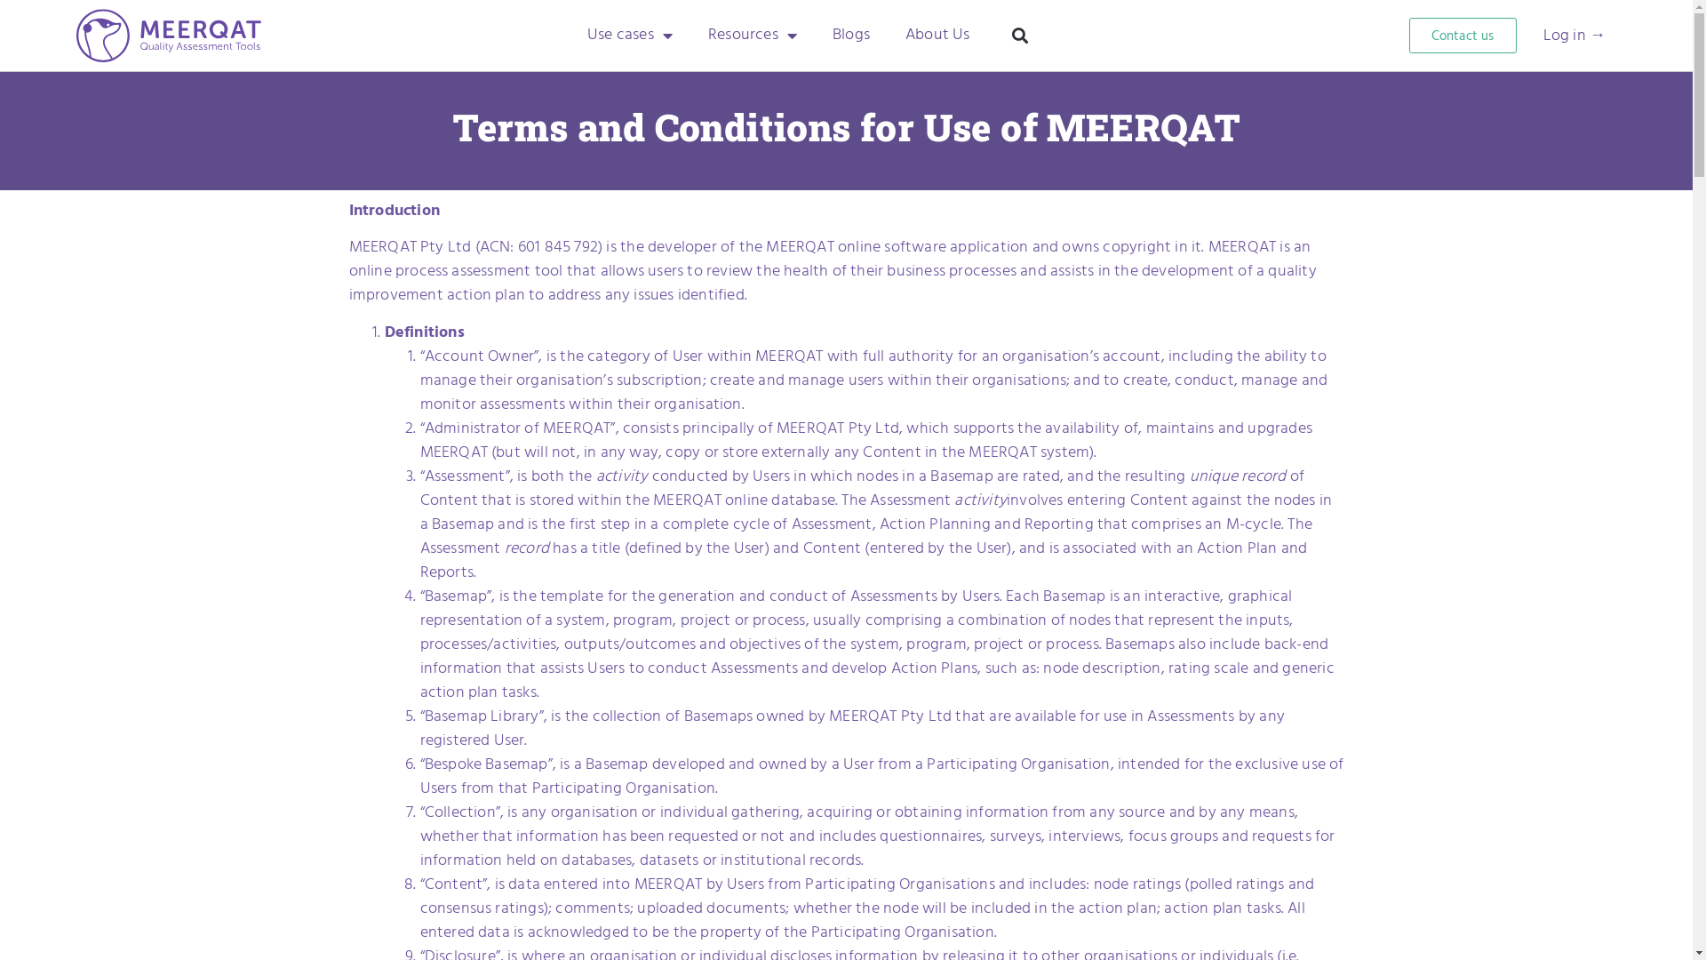 Image resolution: width=1706 pixels, height=960 pixels. I want to click on Use cases, so click(630, 36).